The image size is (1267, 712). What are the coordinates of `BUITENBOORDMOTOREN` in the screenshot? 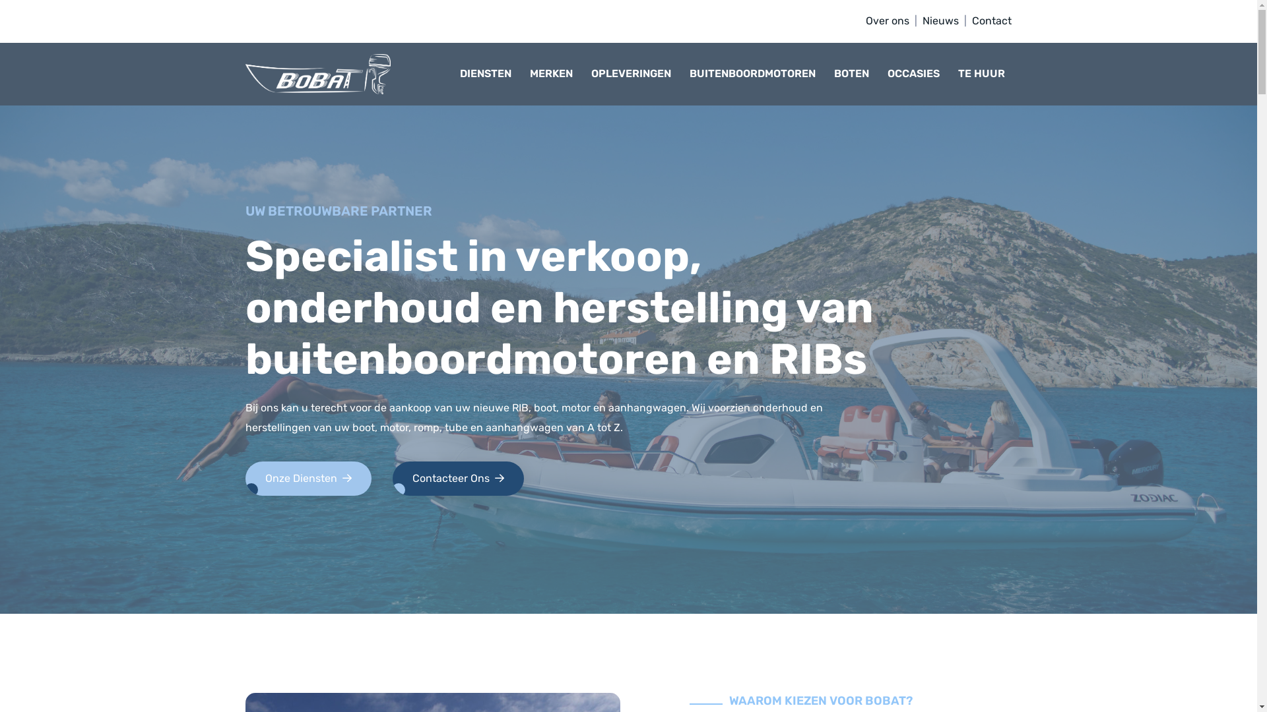 It's located at (756, 74).